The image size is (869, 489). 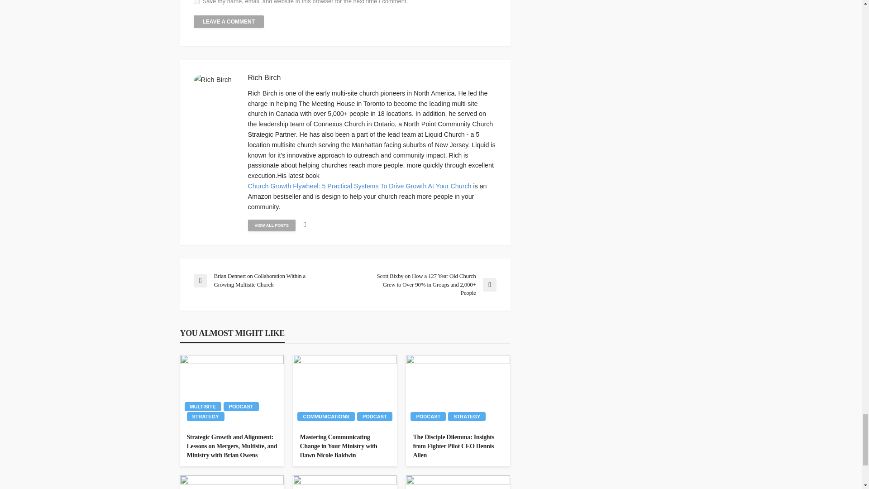 What do you see at coordinates (229, 21) in the screenshot?
I see `Leave a comment` at bounding box center [229, 21].